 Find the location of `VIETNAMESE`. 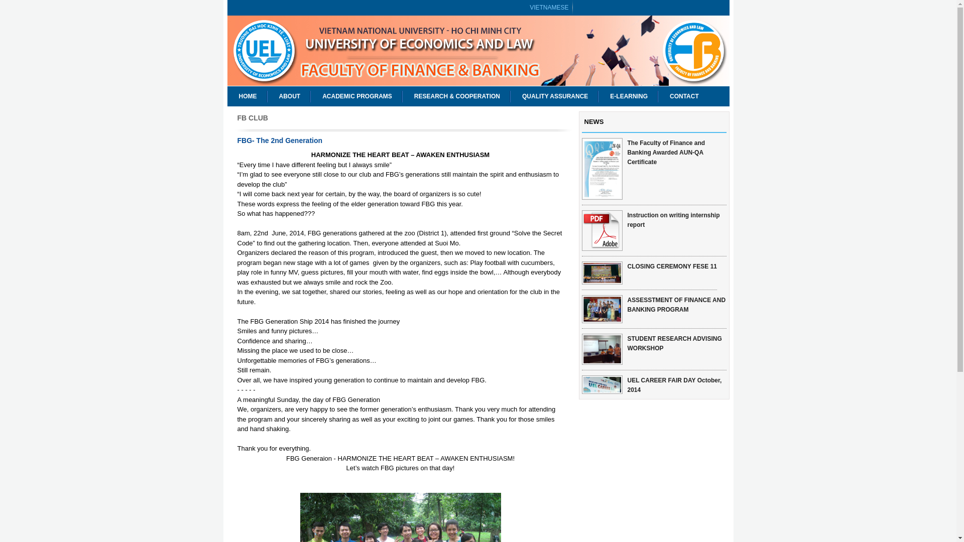

VIETNAMESE is located at coordinates (549, 8).